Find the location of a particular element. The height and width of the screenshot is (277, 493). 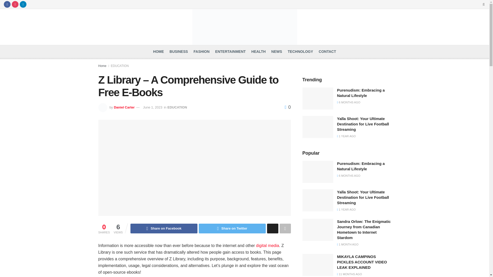

FASHION is located at coordinates (202, 51).